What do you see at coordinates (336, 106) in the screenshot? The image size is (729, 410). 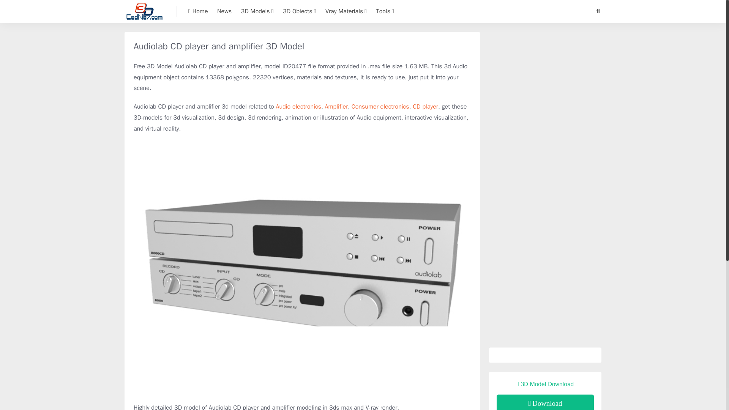 I see `Amplifier 3d model` at bounding box center [336, 106].